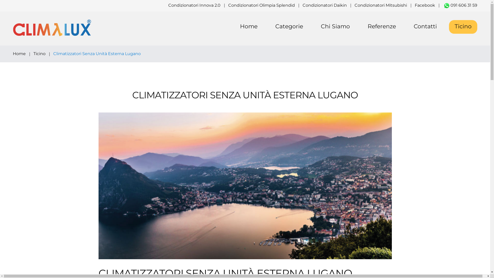 The width and height of the screenshot is (494, 278). Describe the element at coordinates (19, 54) in the screenshot. I see `Home` at that location.